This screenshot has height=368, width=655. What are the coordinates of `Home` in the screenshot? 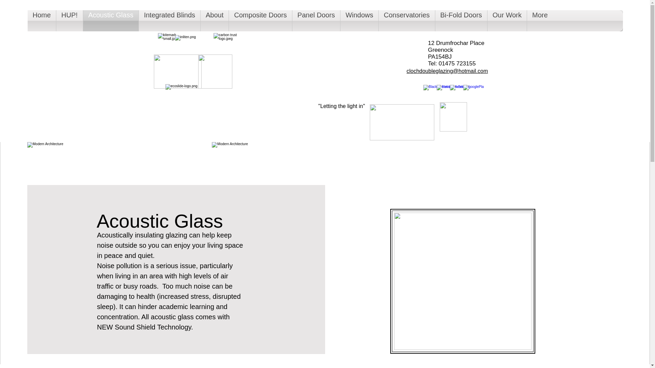 It's located at (42, 20).